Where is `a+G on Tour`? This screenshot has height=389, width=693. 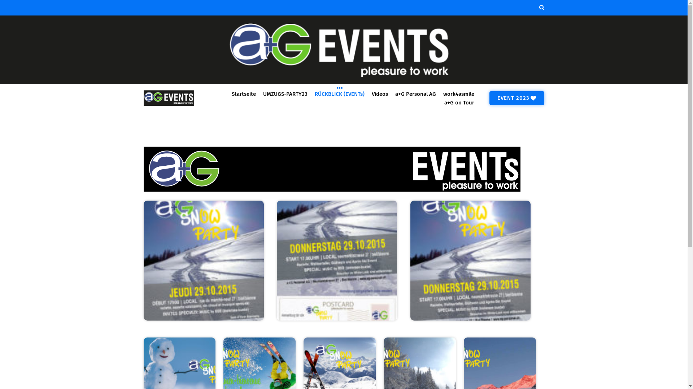 a+G on Tour is located at coordinates (459, 102).